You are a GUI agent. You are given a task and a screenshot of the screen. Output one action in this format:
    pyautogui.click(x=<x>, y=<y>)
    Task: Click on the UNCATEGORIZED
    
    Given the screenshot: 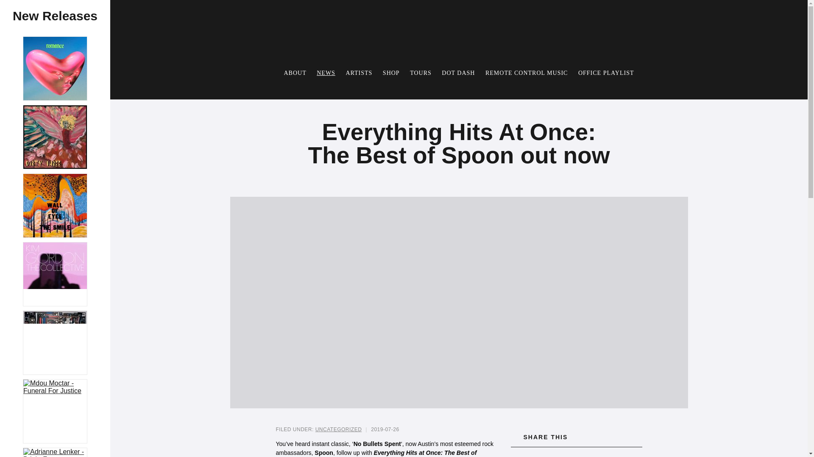 What is the action you would take?
    pyautogui.click(x=339, y=429)
    